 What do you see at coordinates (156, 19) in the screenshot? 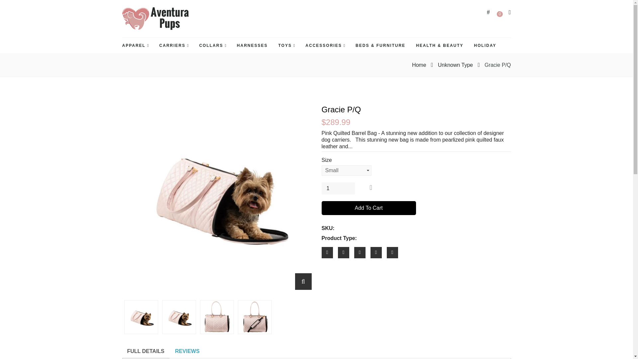
I see `Aventura Pups` at bounding box center [156, 19].